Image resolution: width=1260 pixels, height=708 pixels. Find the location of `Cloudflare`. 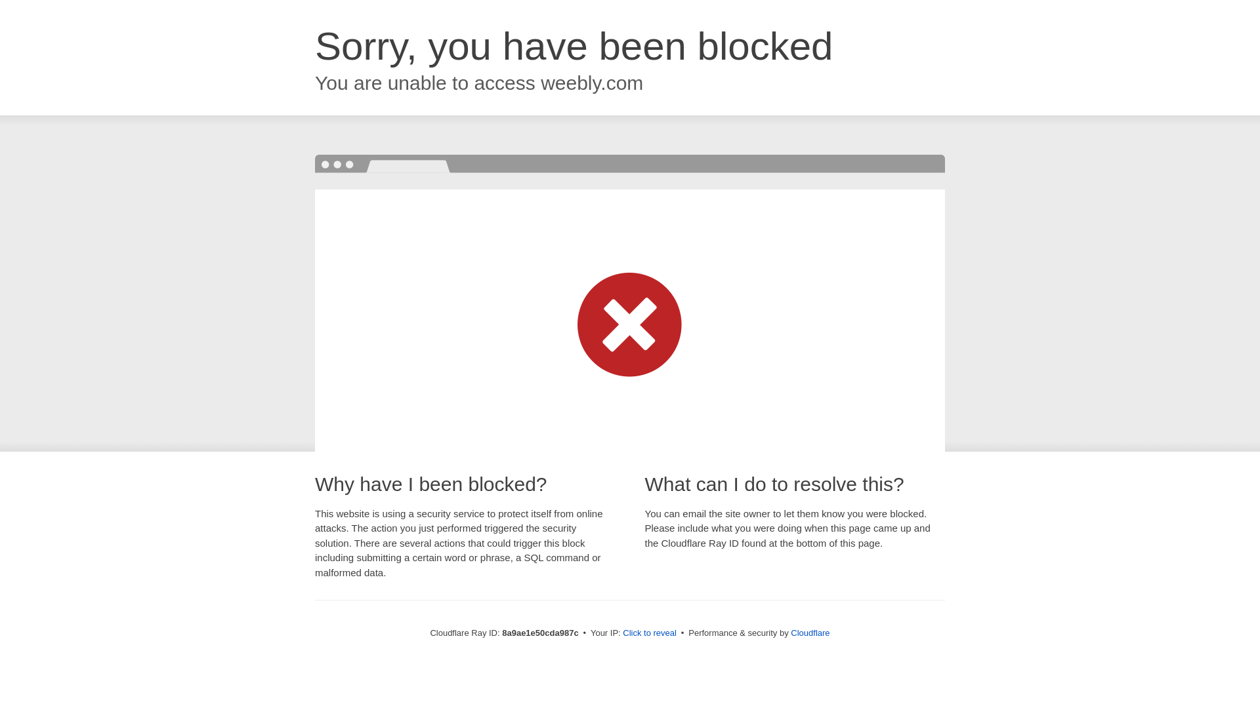

Cloudflare is located at coordinates (810, 633).